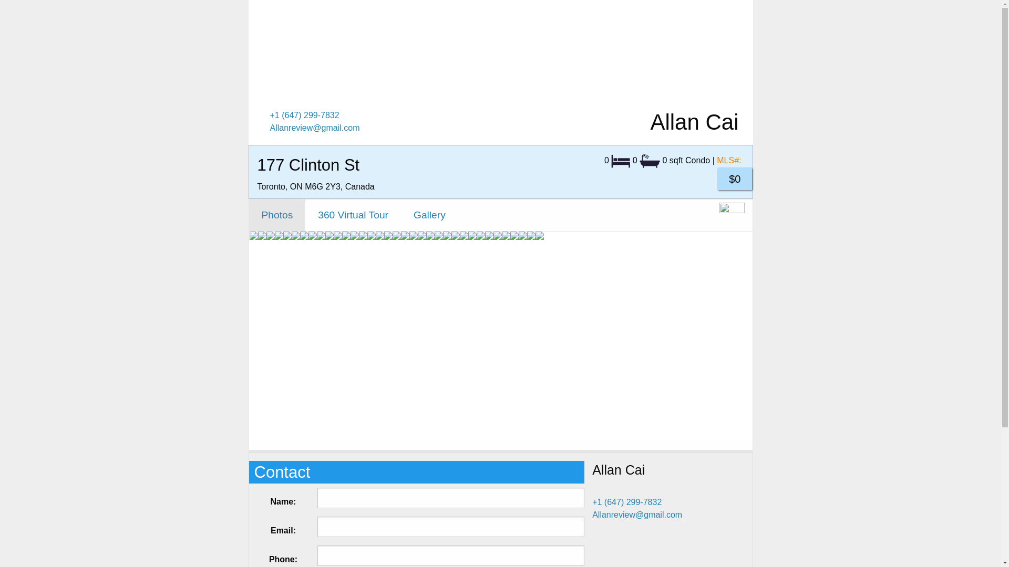 The height and width of the screenshot is (567, 1009). Describe the element at coordinates (315, 128) in the screenshot. I see `Allanreview@gmail.com` at that location.